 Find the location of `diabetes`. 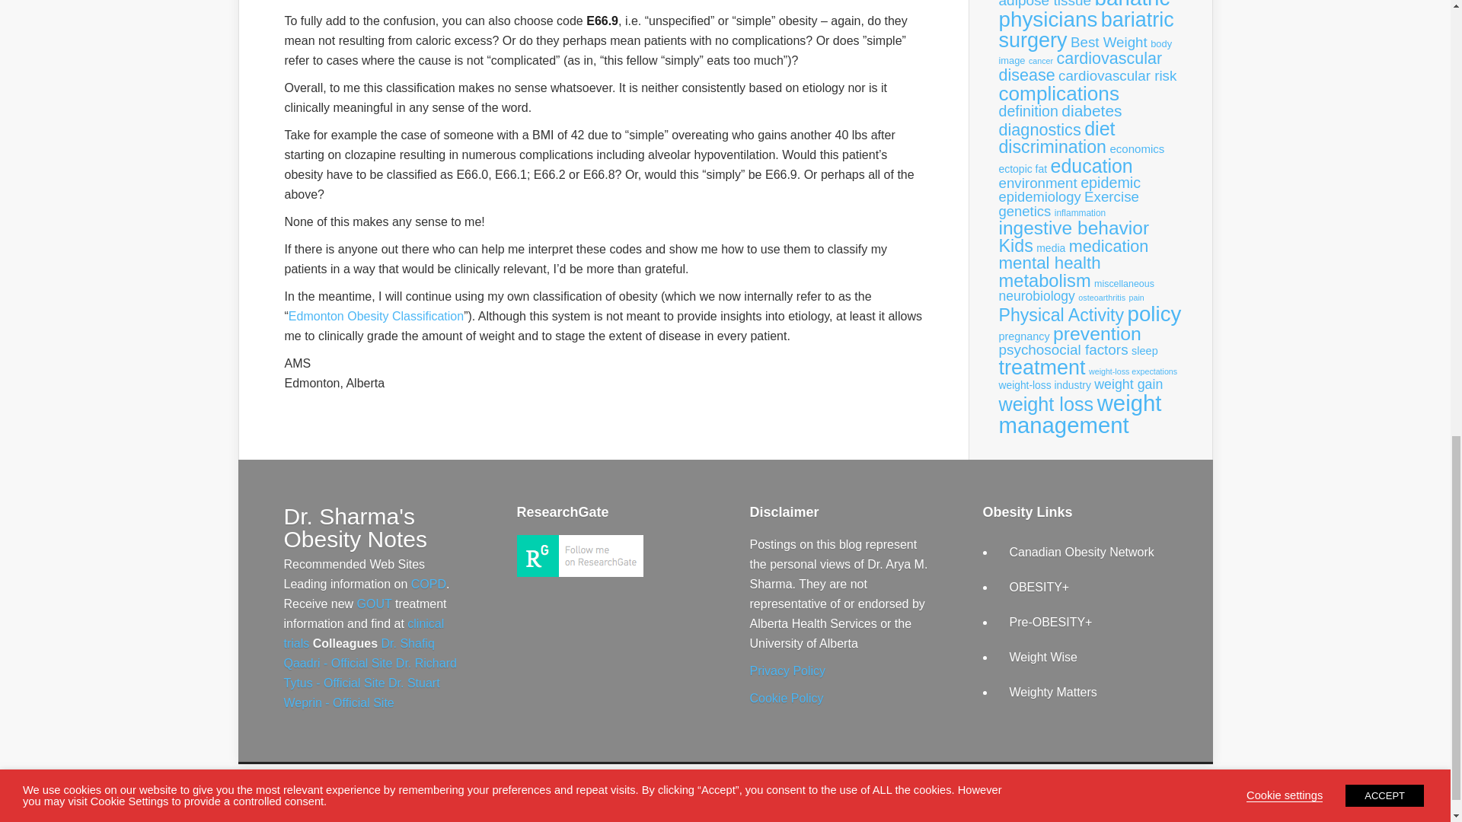

diabetes is located at coordinates (1090, 110).